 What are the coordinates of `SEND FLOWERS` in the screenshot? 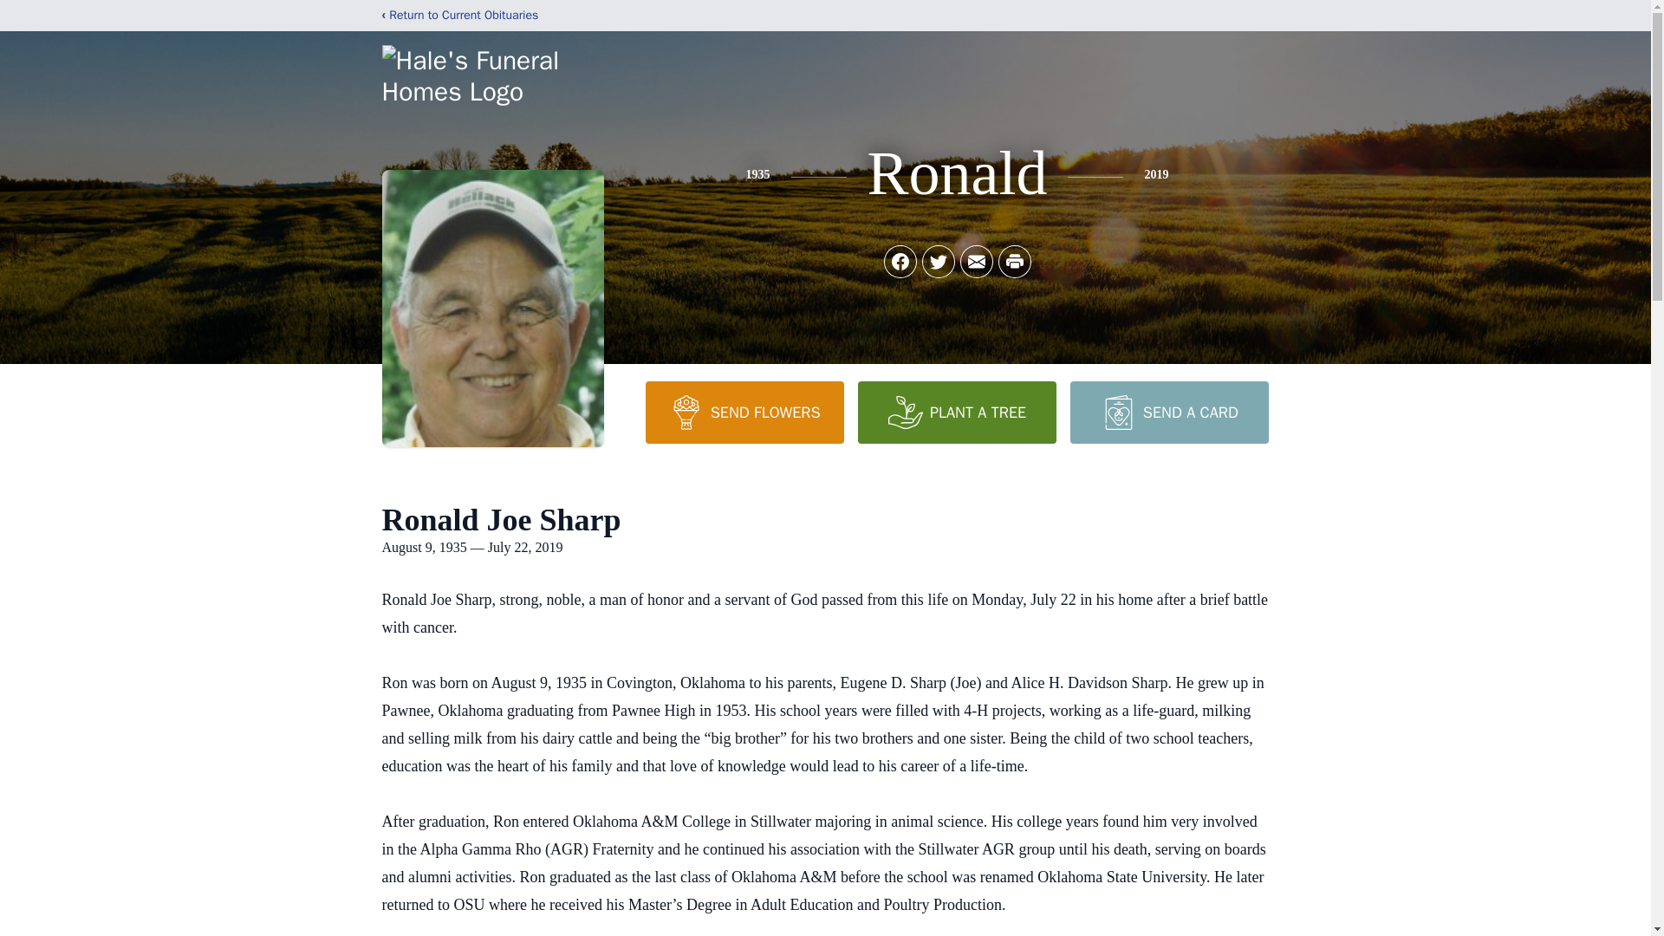 It's located at (744, 412).